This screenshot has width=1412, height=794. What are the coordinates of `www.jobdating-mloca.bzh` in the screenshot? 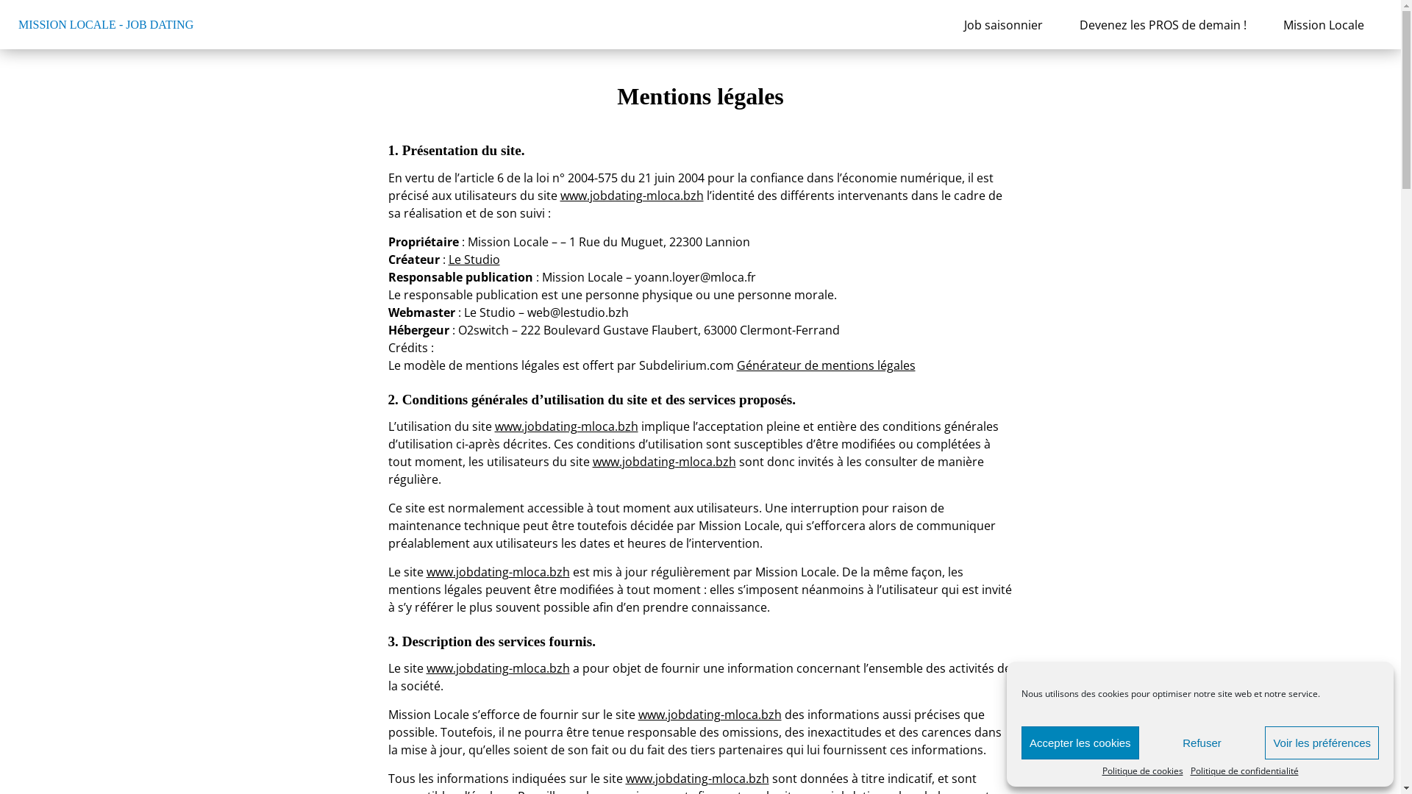 It's located at (499, 668).